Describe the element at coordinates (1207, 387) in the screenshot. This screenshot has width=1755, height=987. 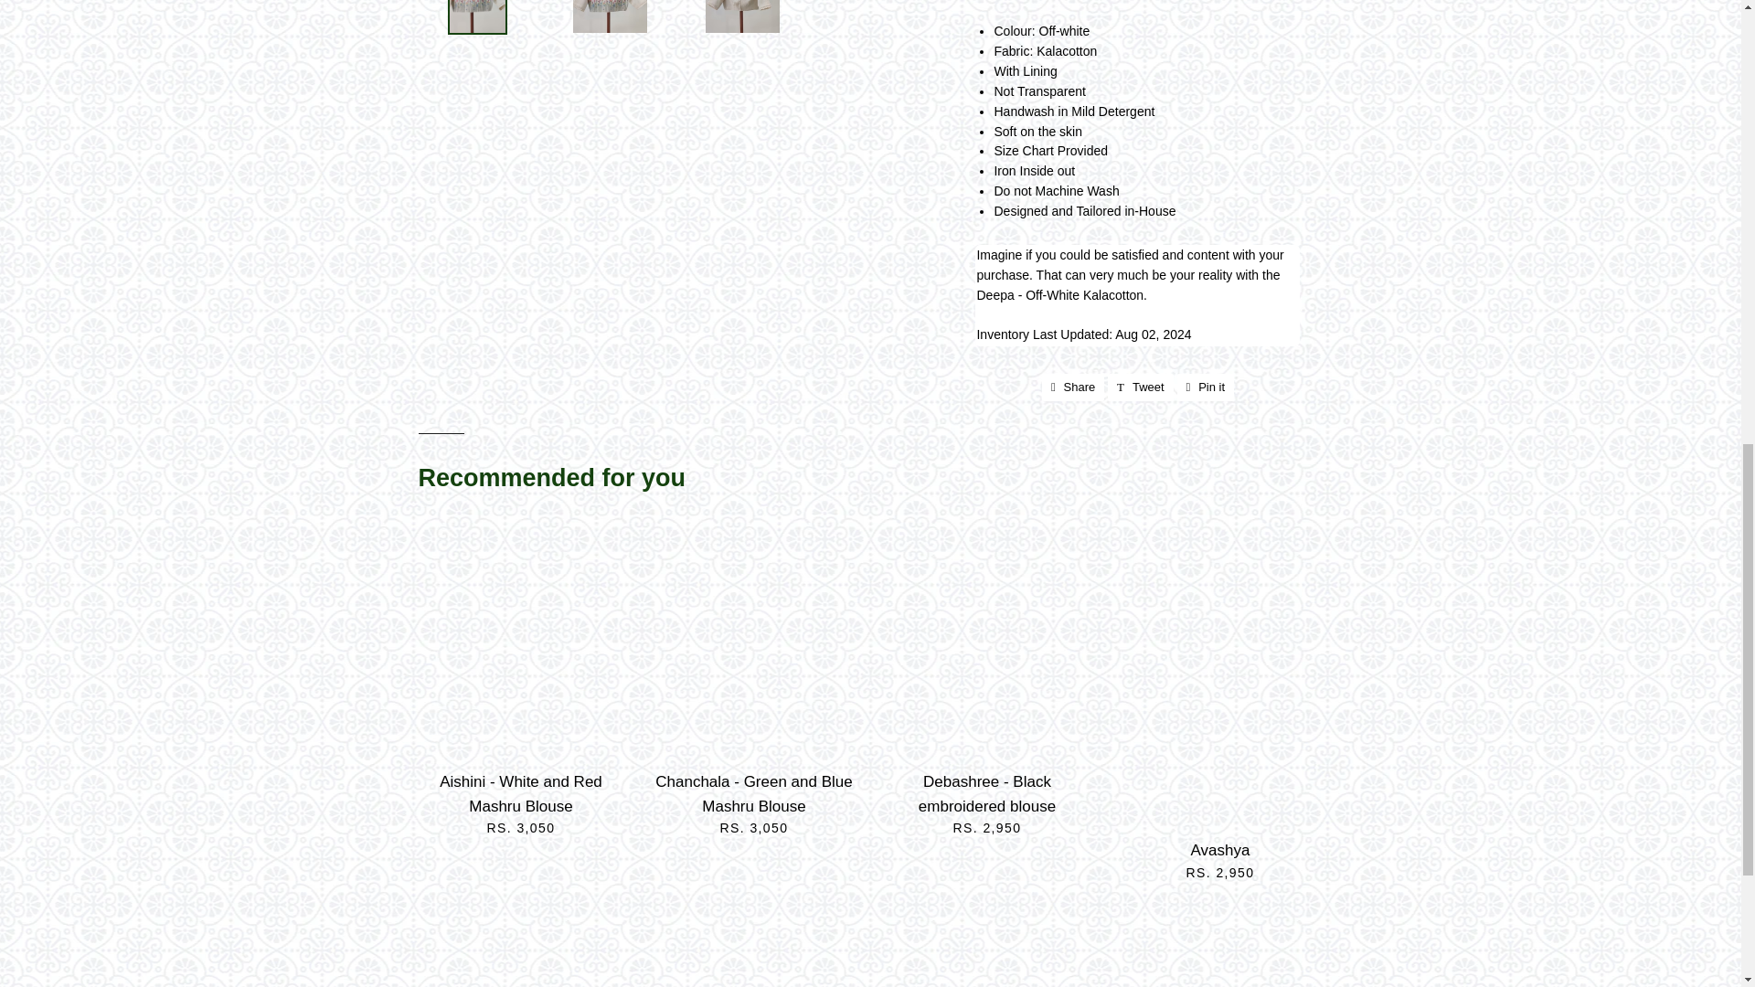
I see `Pin on Pinterest` at that location.